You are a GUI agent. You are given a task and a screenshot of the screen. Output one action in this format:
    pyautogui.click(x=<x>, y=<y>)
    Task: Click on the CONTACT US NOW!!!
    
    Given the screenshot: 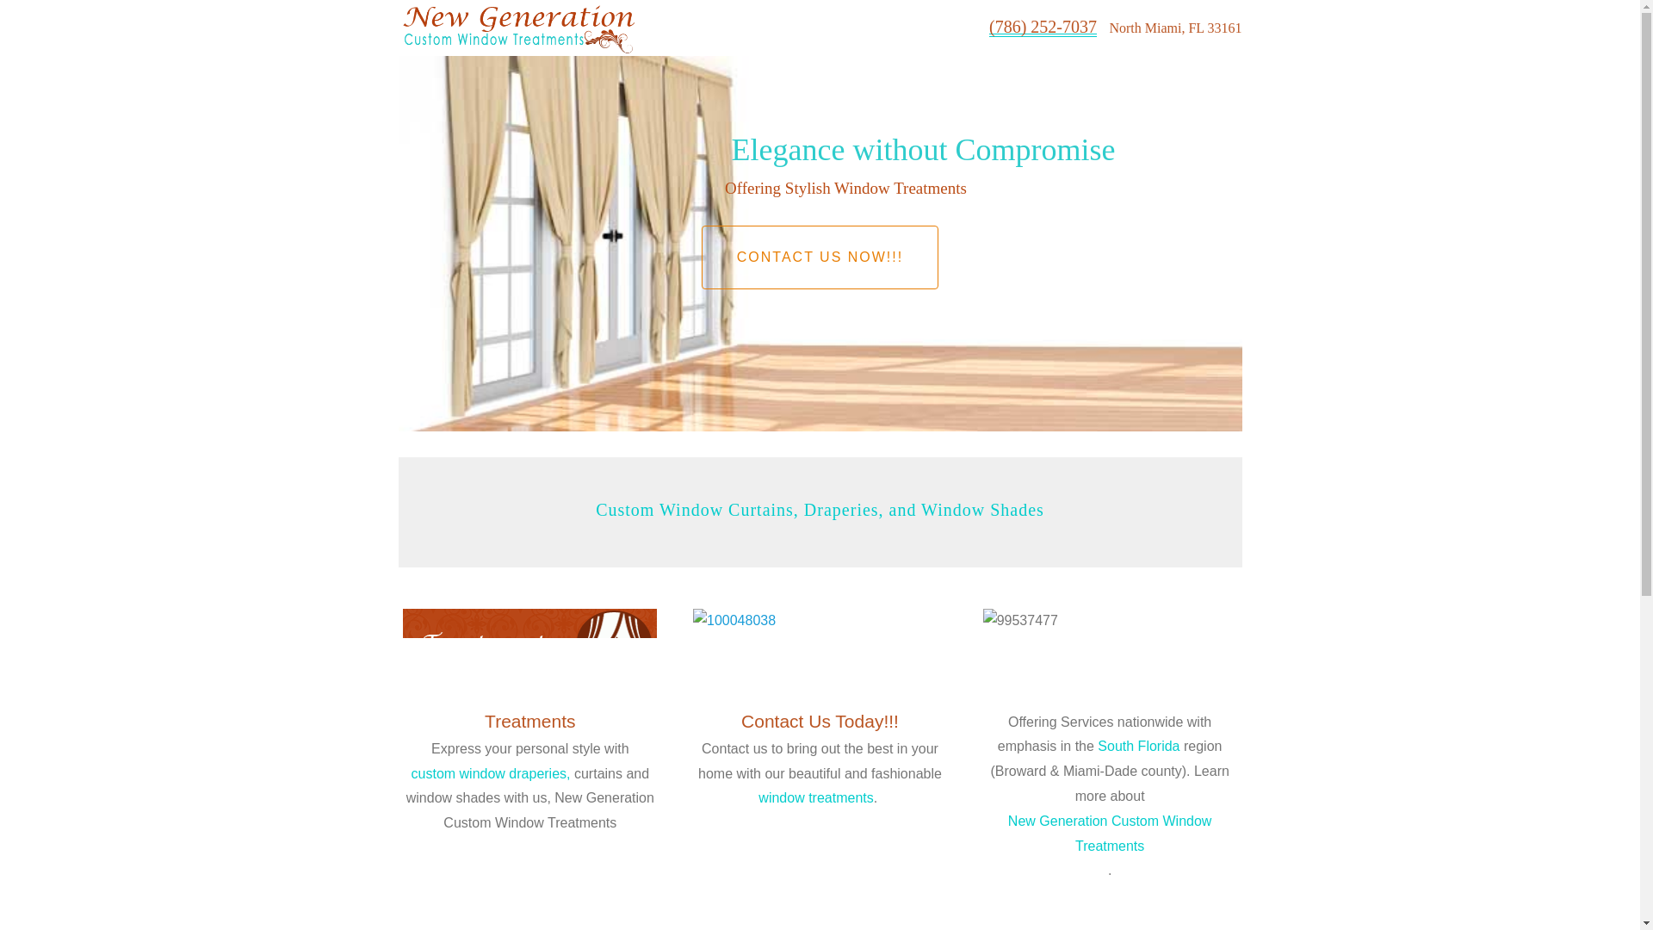 What is the action you would take?
    pyautogui.click(x=820, y=257)
    